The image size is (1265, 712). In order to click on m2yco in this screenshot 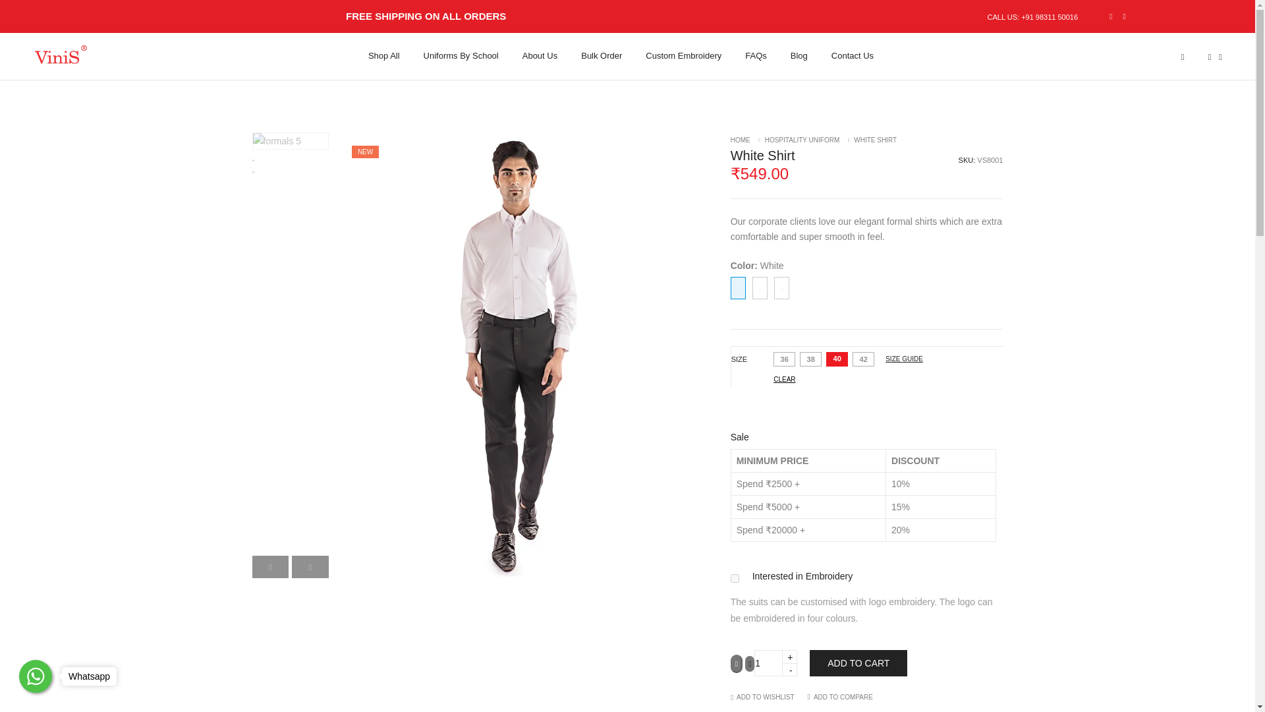, I will do `click(735, 578)`.